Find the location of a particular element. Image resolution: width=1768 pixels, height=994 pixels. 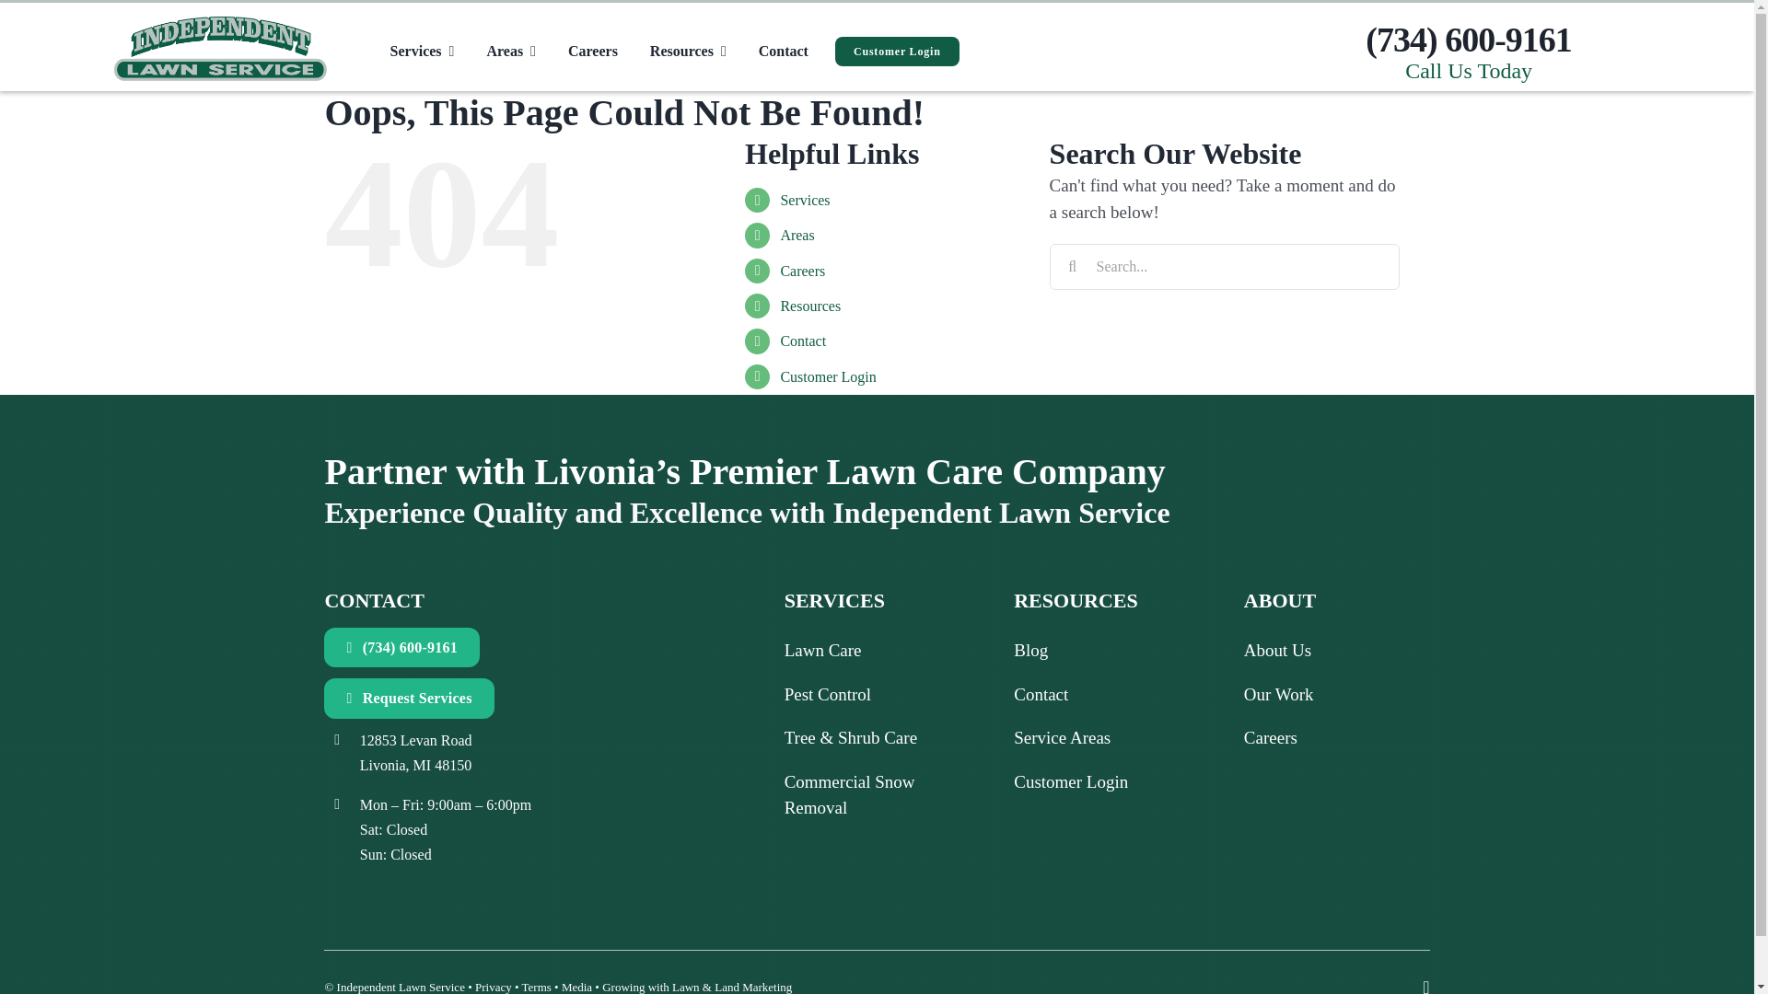

Services is located at coordinates (422, 51).